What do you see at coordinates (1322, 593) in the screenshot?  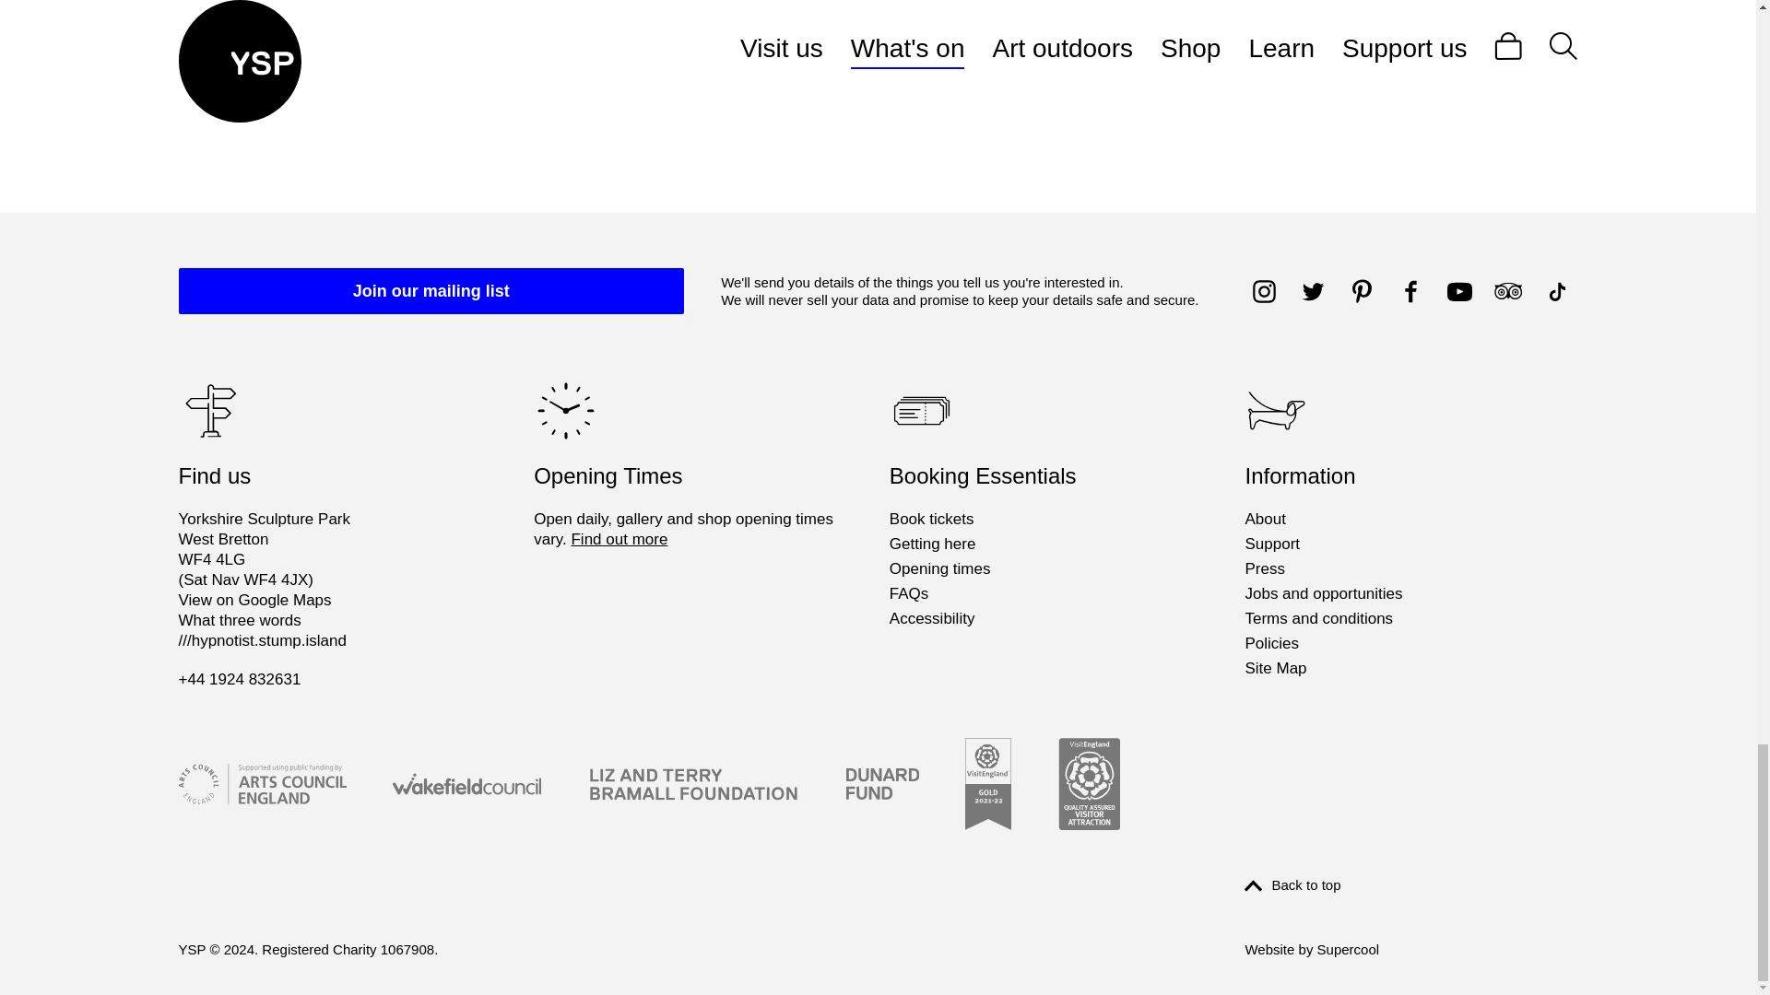 I see `Jobs and opportunities` at bounding box center [1322, 593].